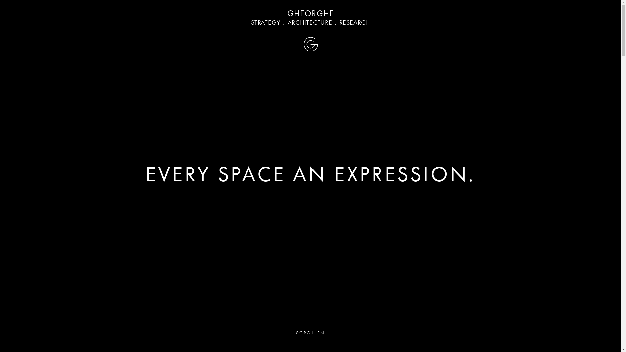 This screenshot has height=352, width=626. Describe the element at coordinates (310, 13) in the screenshot. I see `GHEORGHE` at that location.